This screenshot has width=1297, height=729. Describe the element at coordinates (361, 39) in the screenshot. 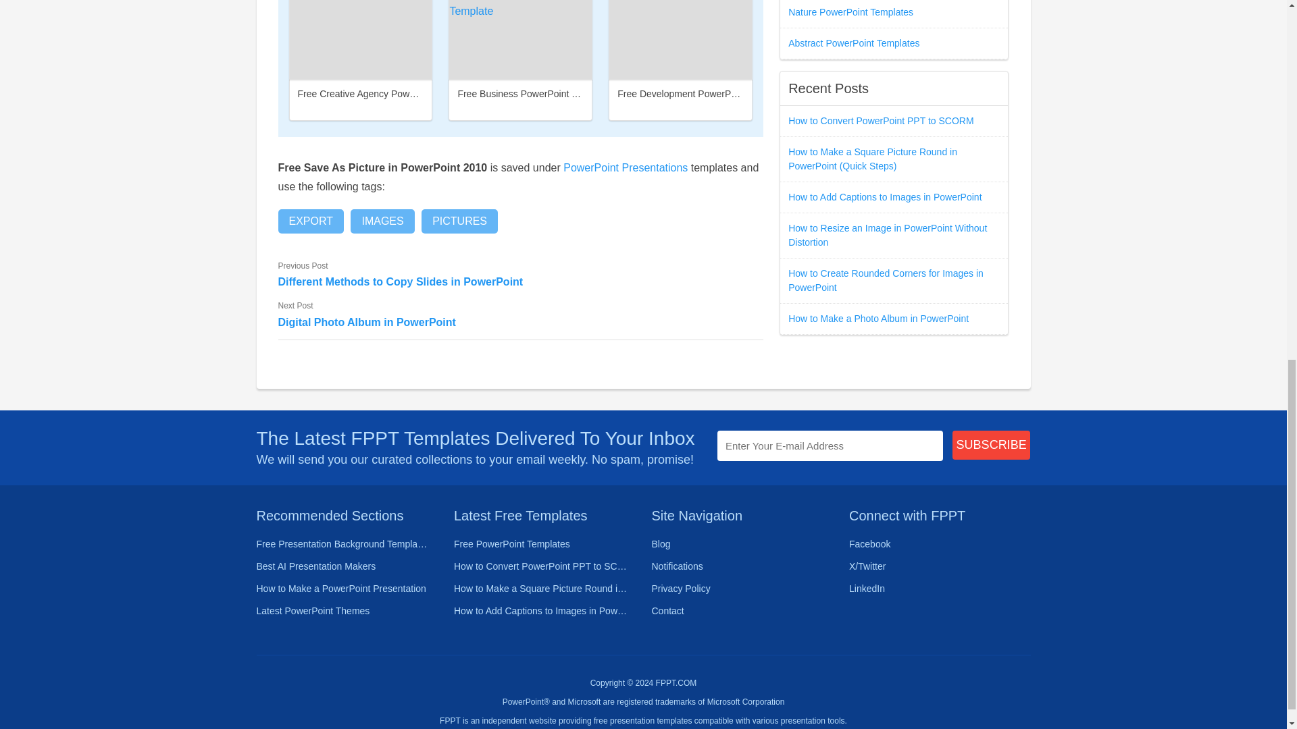

I see `Free Creative Agency PowerPoint template` at that location.